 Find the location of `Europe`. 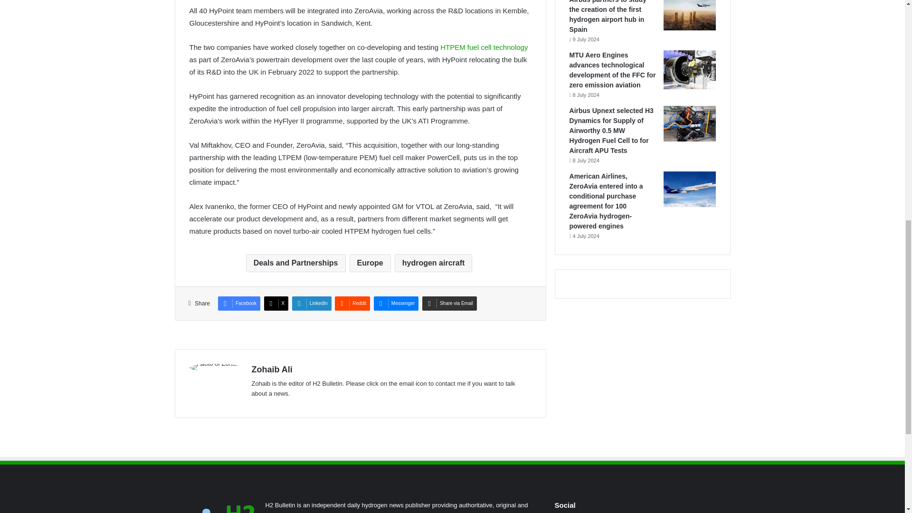

Europe is located at coordinates (370, 263).